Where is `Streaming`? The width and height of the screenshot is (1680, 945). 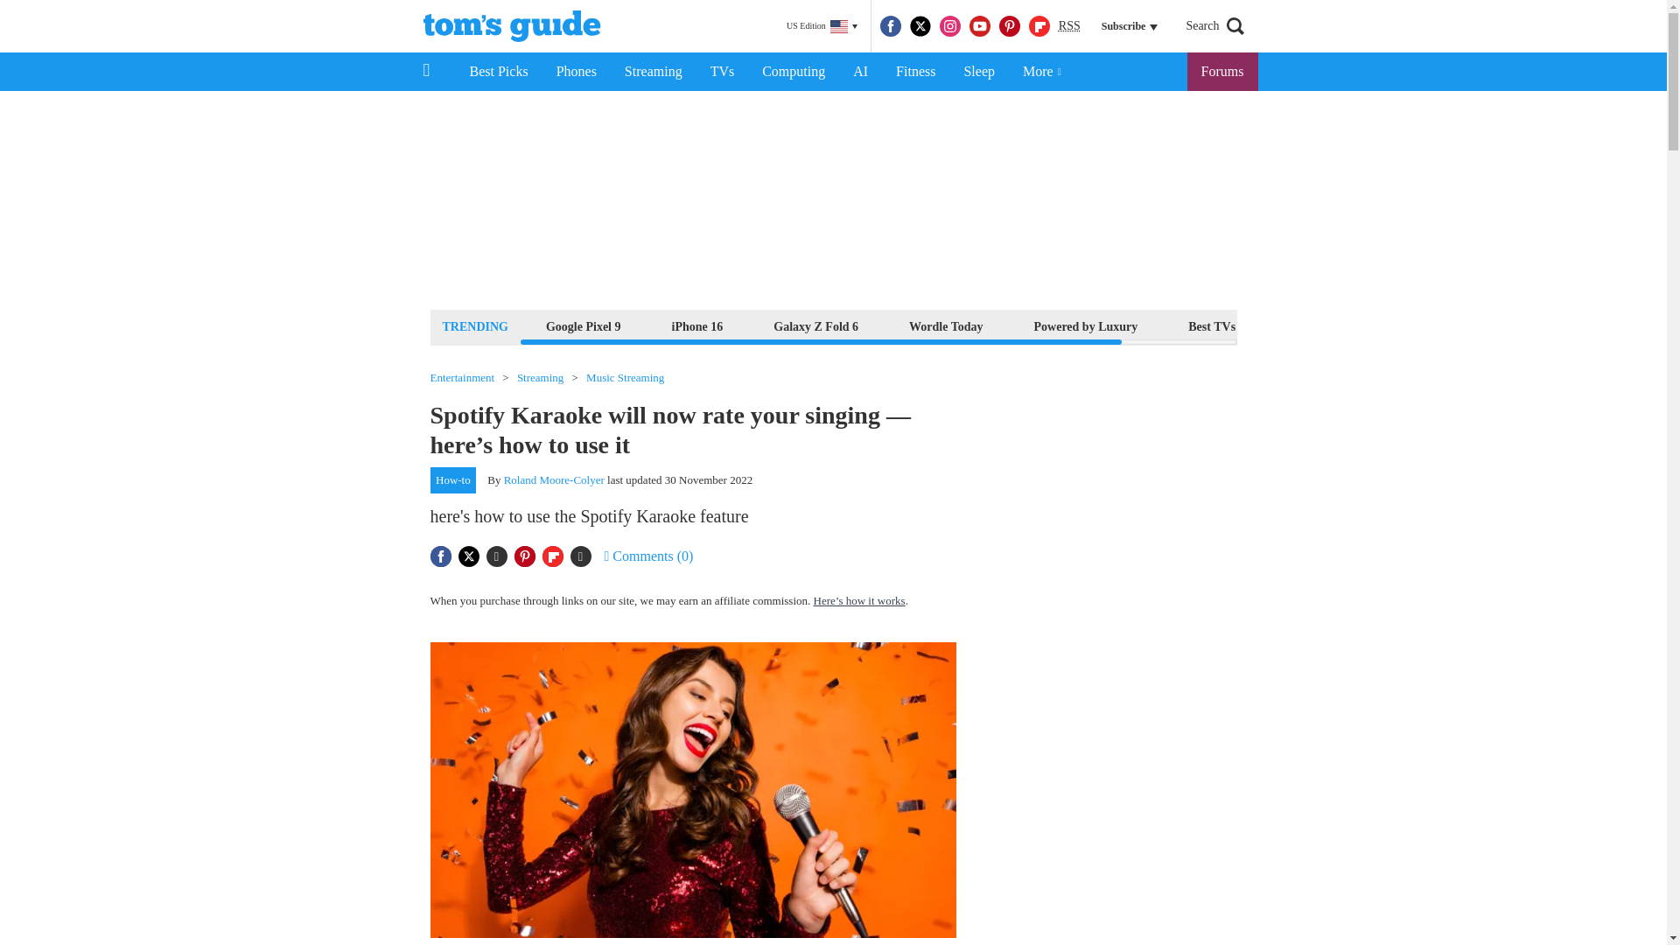 Streaming is located at coordinates (654, 72).